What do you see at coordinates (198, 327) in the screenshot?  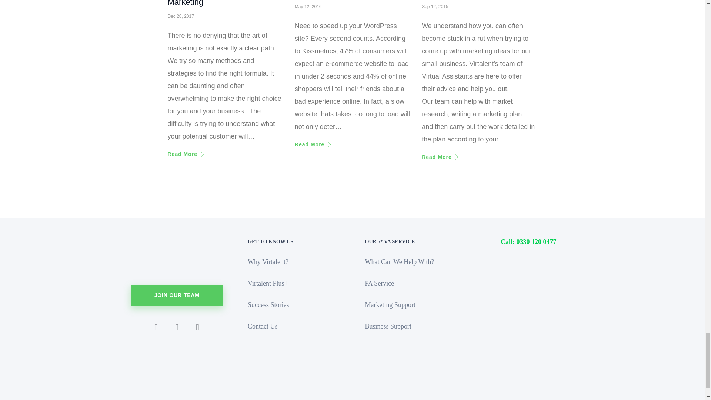 I see `Follow on Twitter` at bounding box center [198, 327].